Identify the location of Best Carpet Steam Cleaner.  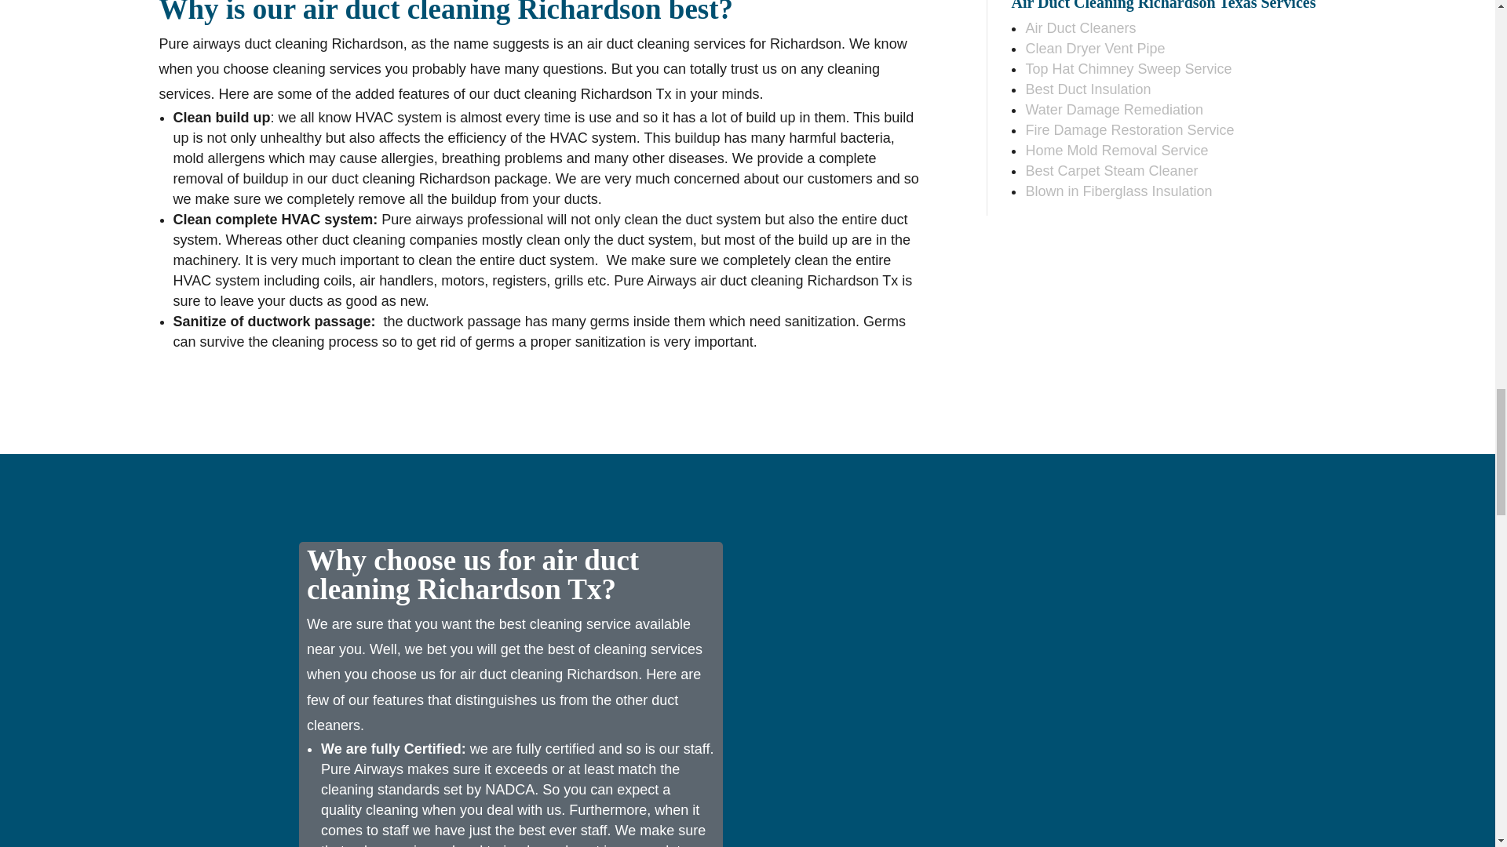
(1111, 171).